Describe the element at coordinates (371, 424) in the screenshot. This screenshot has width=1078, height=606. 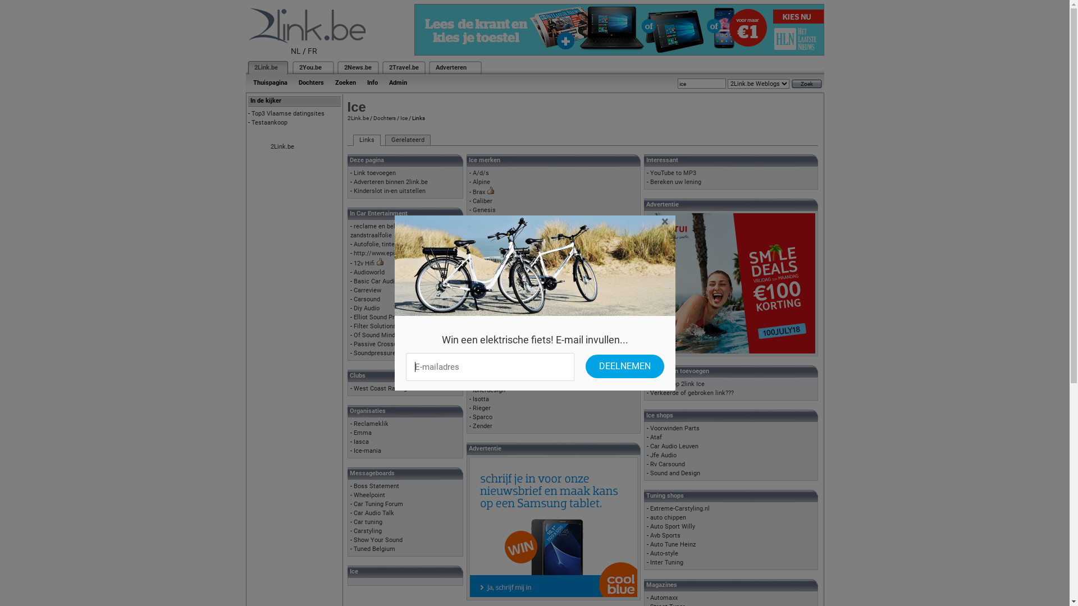
I see `Reclameklik` at that location.